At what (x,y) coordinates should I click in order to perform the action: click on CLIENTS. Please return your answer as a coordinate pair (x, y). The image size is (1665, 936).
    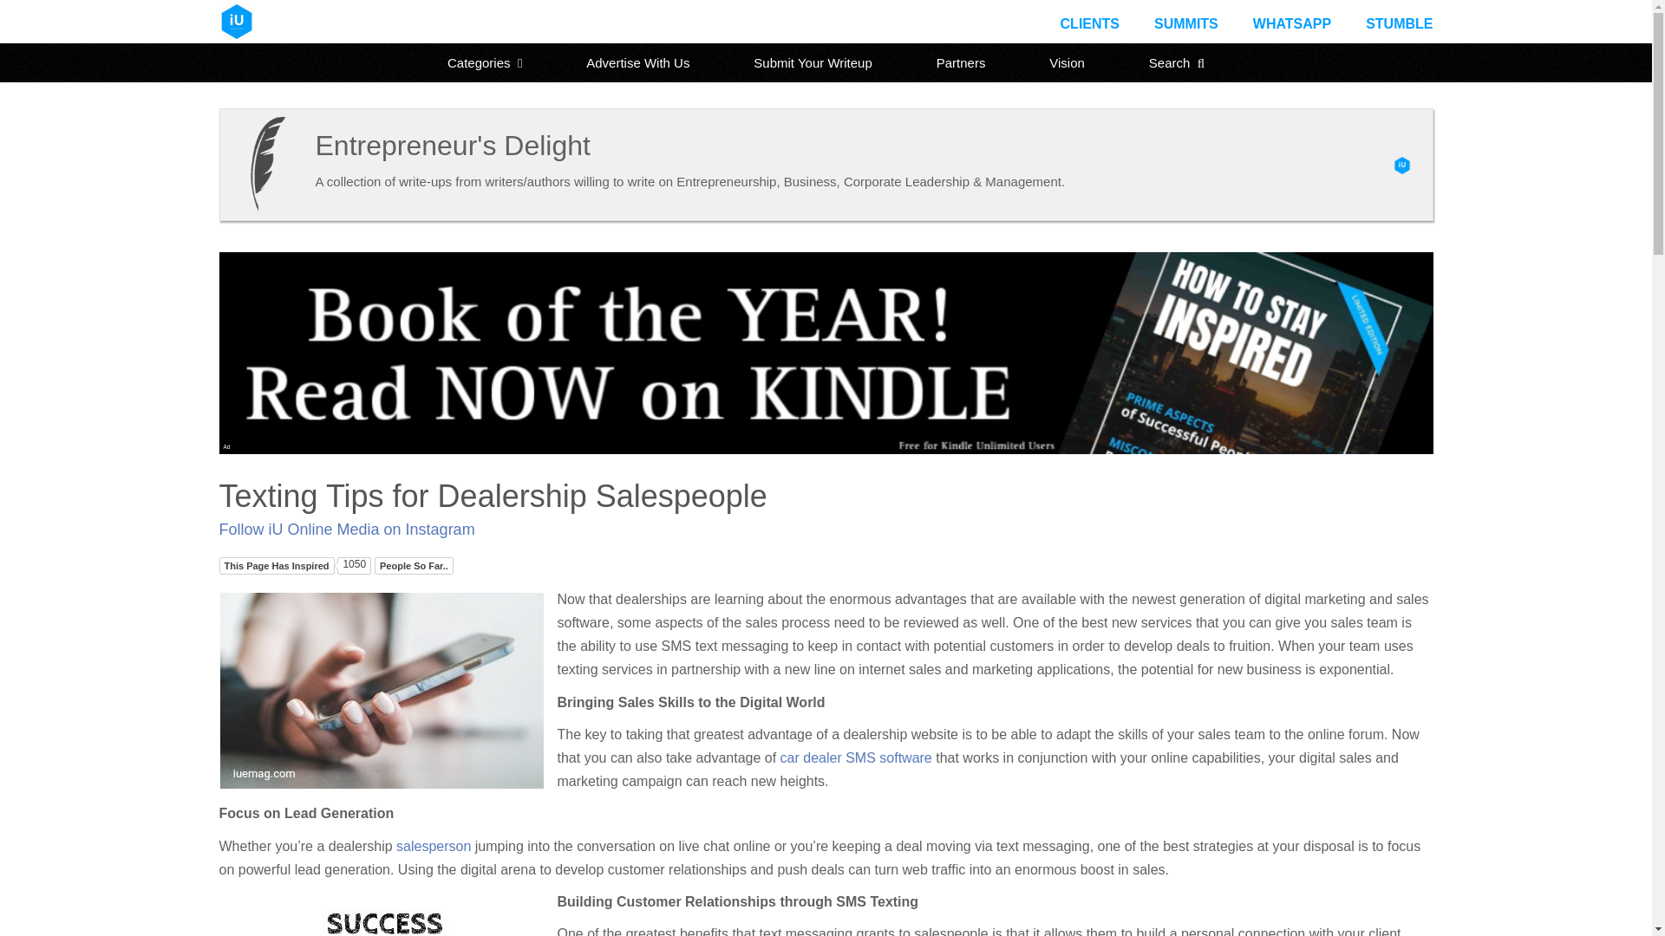
    Looking at the image, I should click on (1089, 23).